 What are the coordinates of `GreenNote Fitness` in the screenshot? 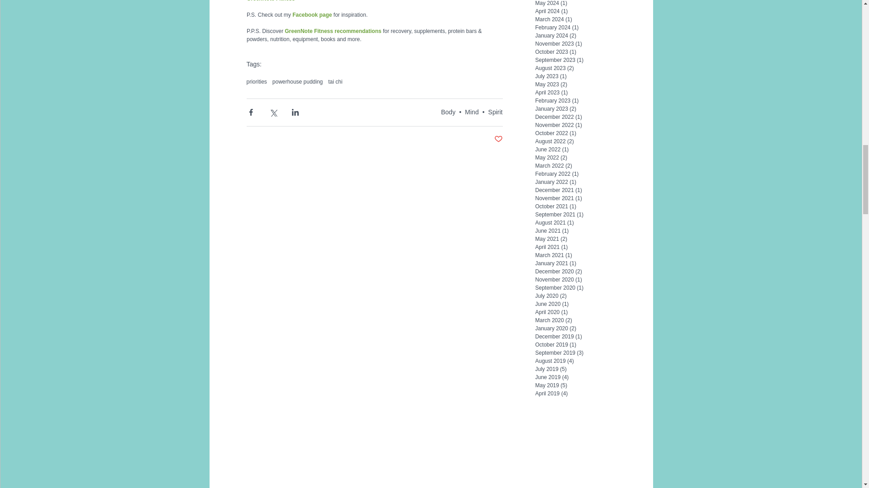 It's located at (270, 1).